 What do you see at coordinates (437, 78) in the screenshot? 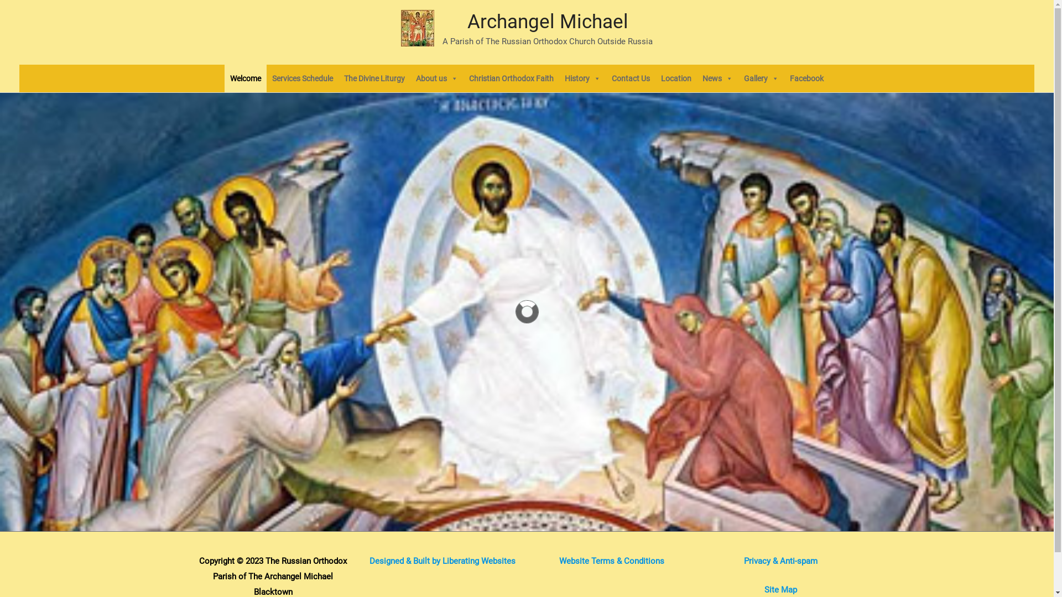
I see `About us` at bounding box center [437, 78].